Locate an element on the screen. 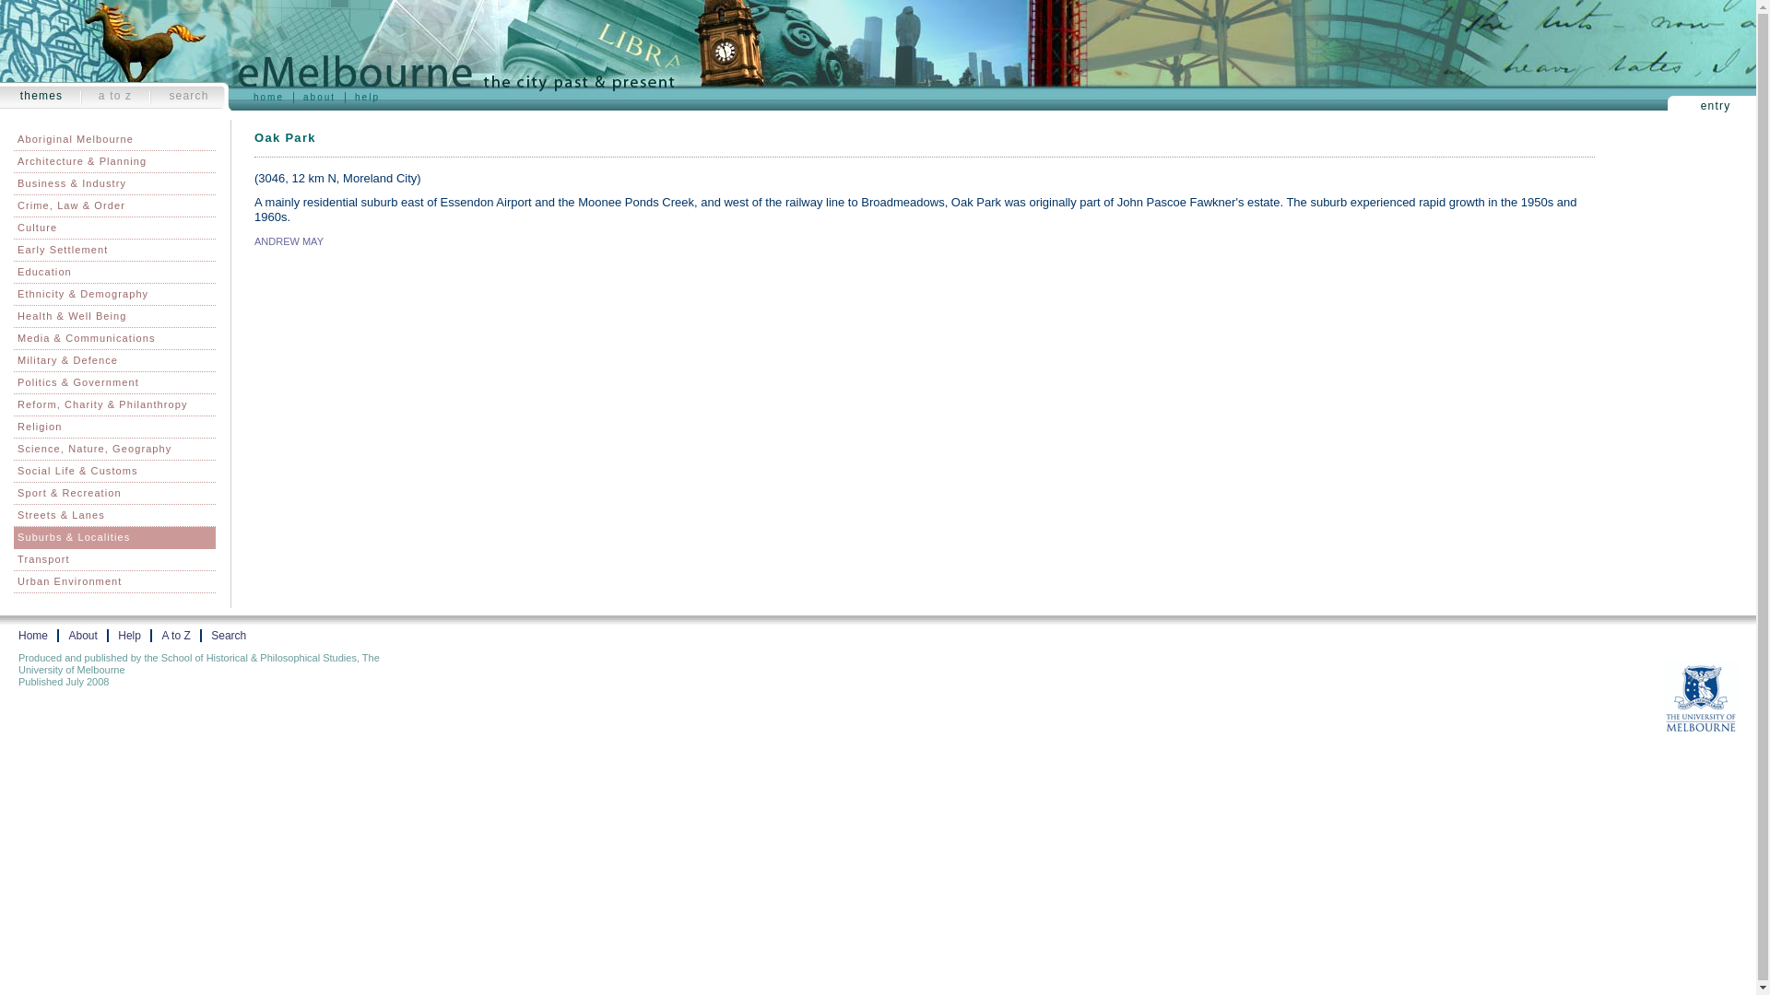 Image resolution: width=1770 pixels, height=995 pixels. Health & Well Being is located at coordinates (114, 317).